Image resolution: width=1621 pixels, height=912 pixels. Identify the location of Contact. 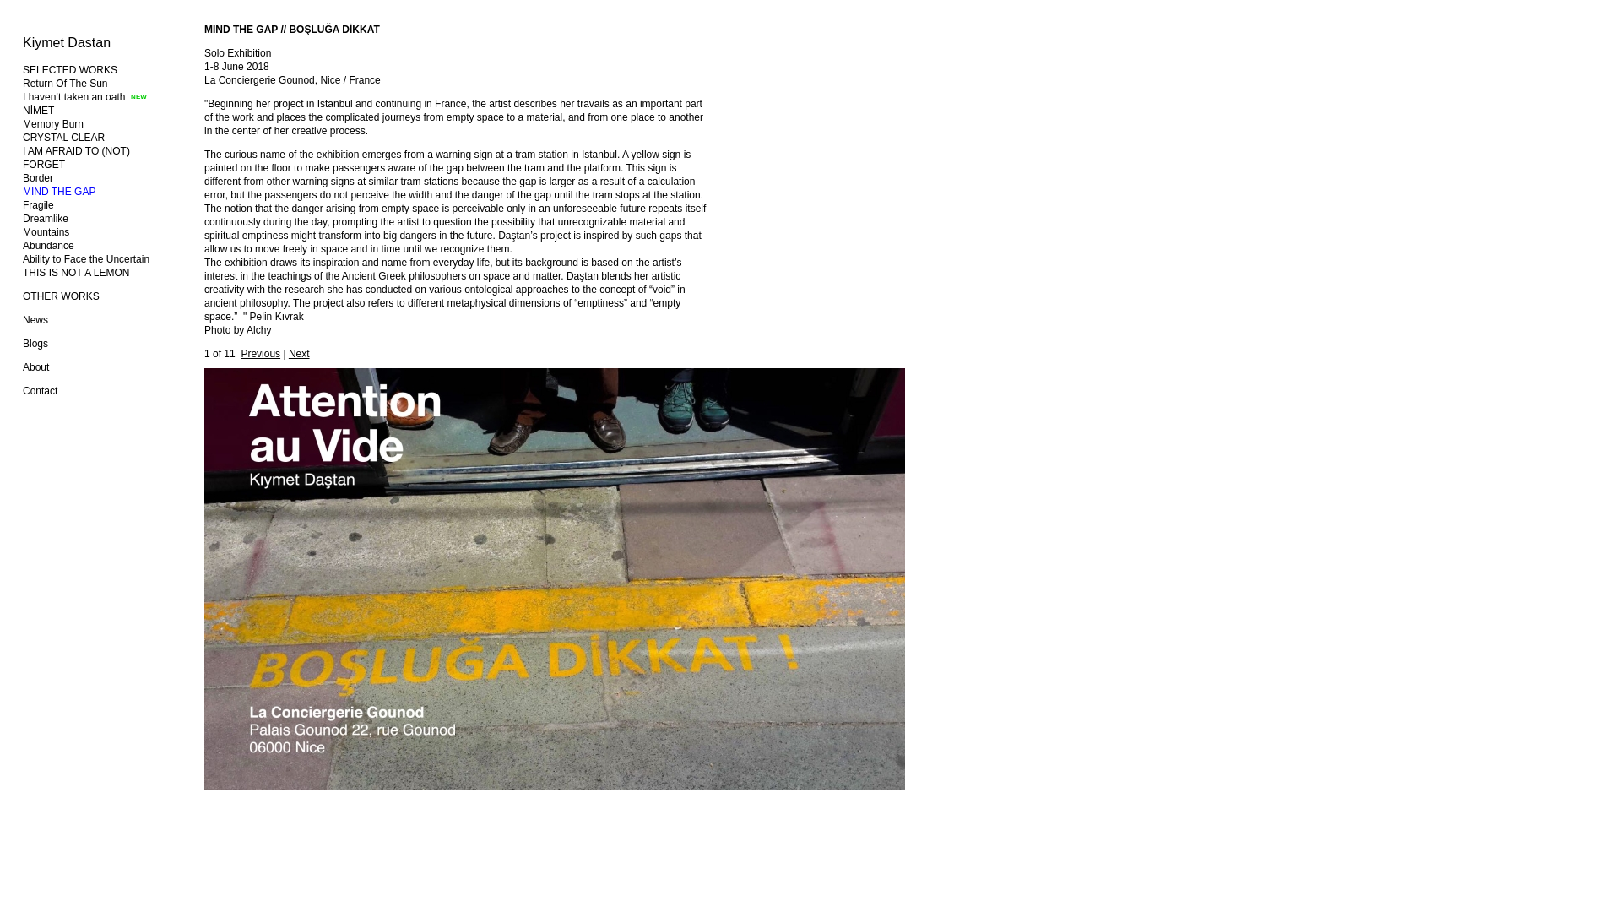
(39, 390).